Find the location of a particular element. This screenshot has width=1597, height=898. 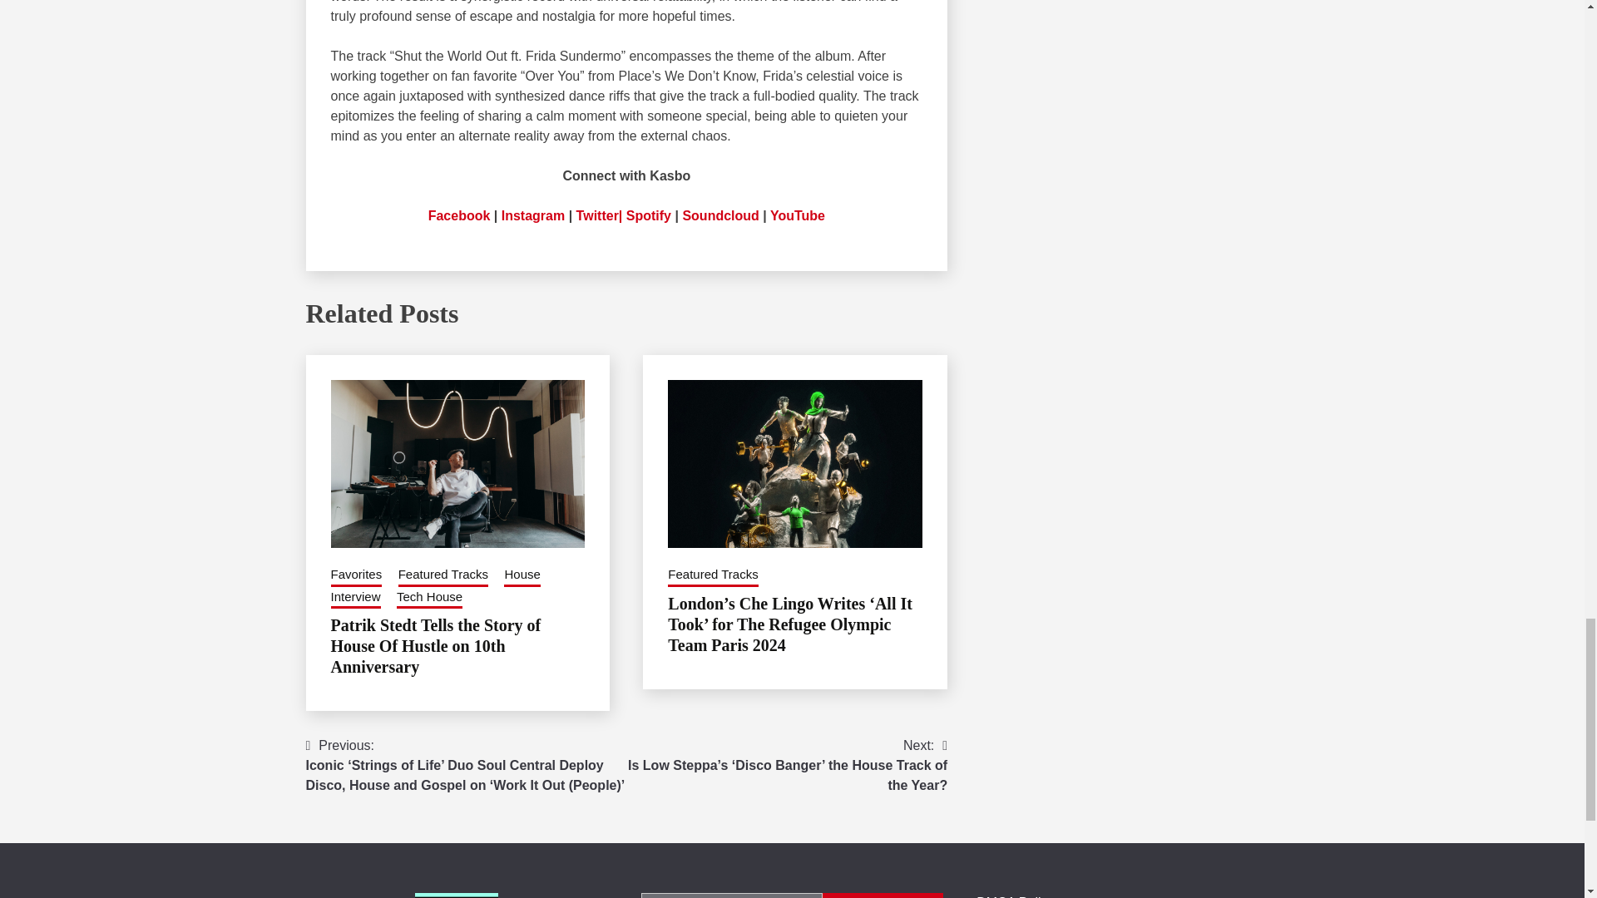

Spotify is located at coordinates (648, 215).